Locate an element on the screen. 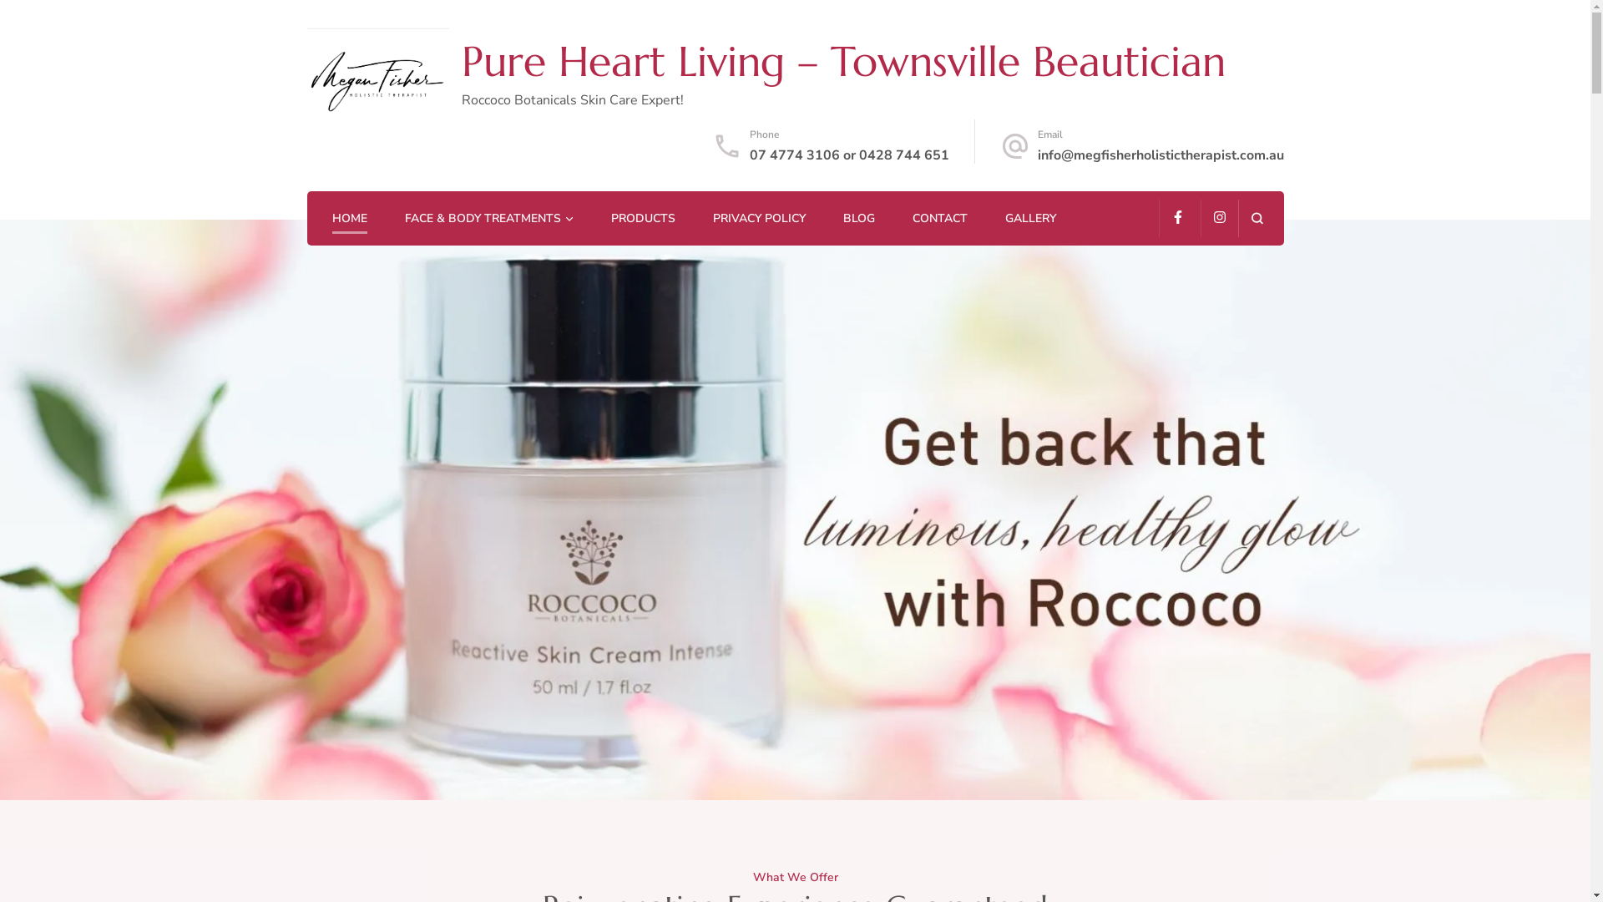 Image resolution: width=1603 pixels, height=902 pixels. FACE & BODY TREATMENTS is located at coordinates (483, 220).